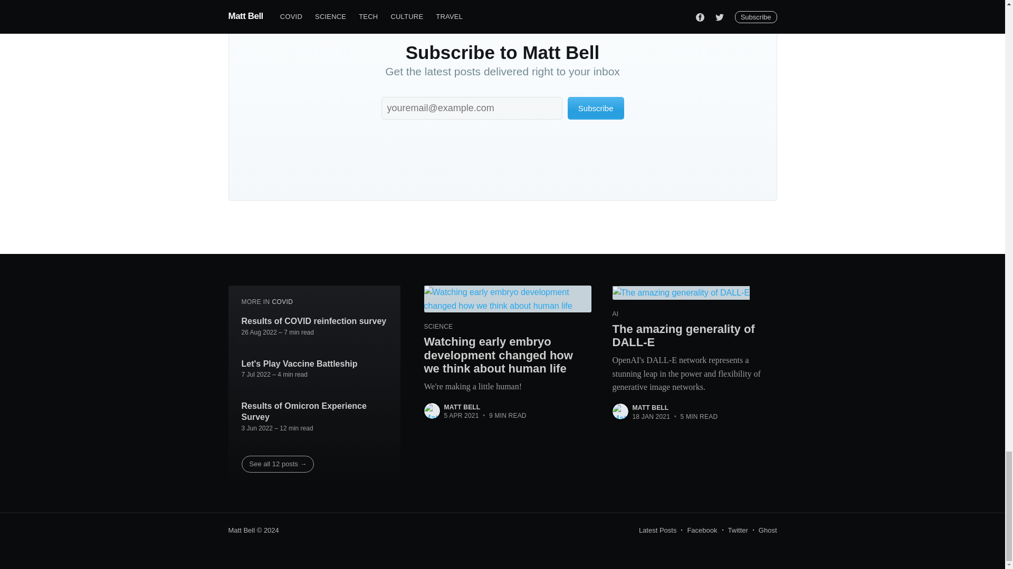 The image size is (1013, 569). I want to click on MATT BELL, so click(462, 407).